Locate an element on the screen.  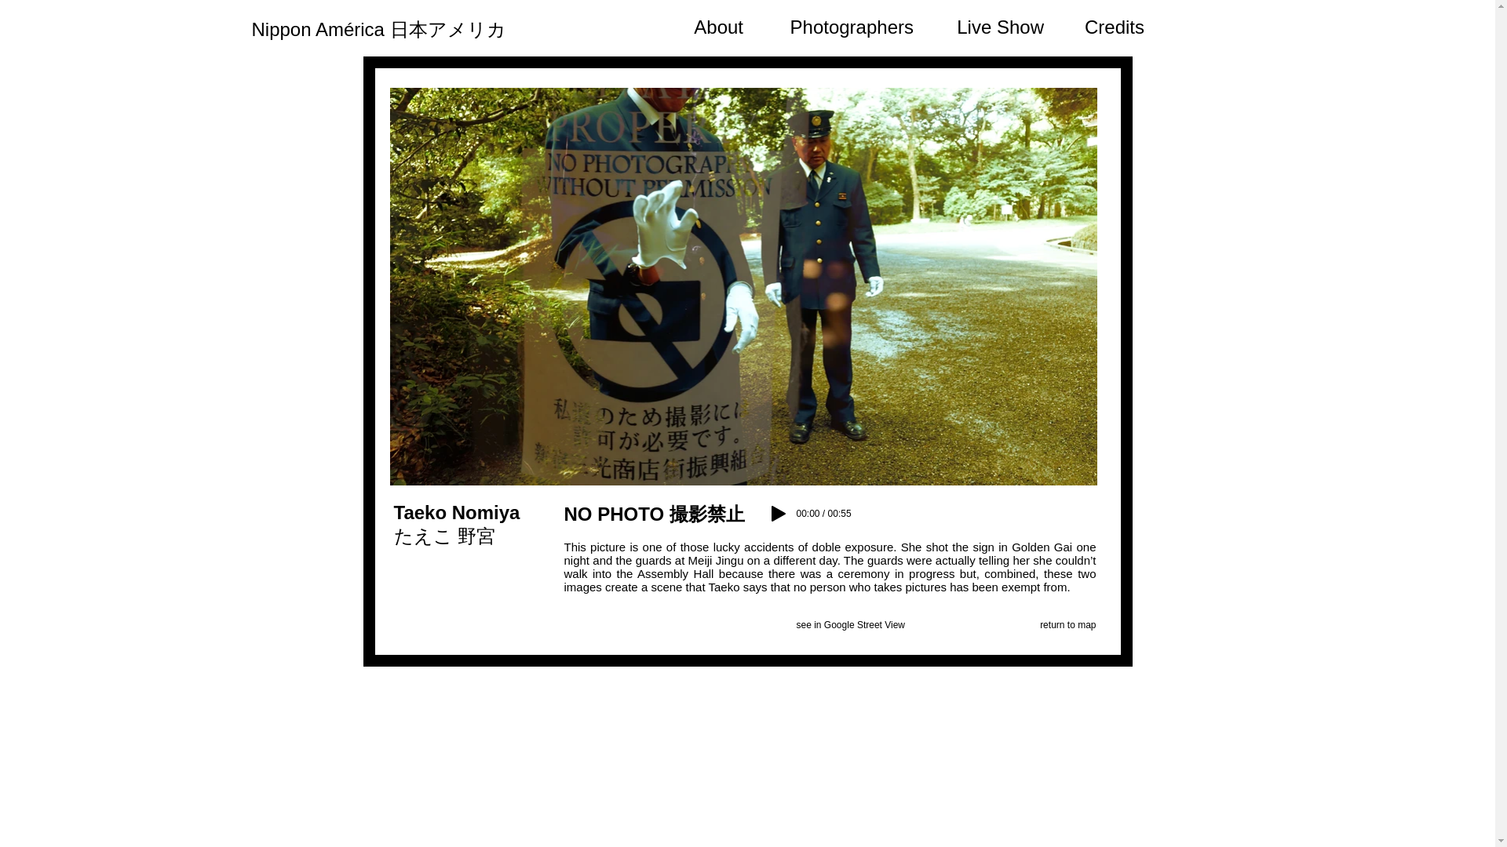
About is located at coordinates (716, 20).